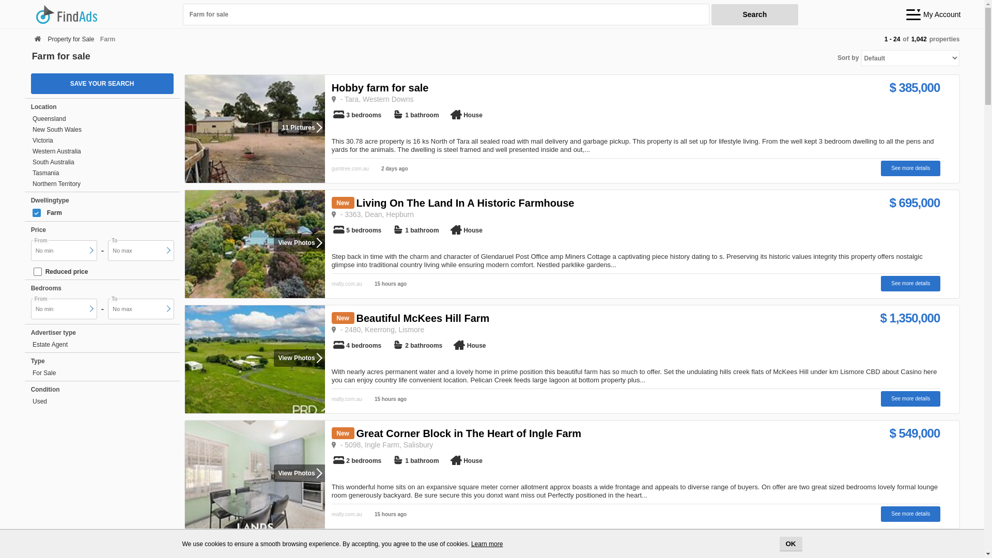 This screenshot has height=558, width=992. What do you see at coordinates (100, 119) in the screenshot?
I see `Queensland` at bounding box center [100, 119].